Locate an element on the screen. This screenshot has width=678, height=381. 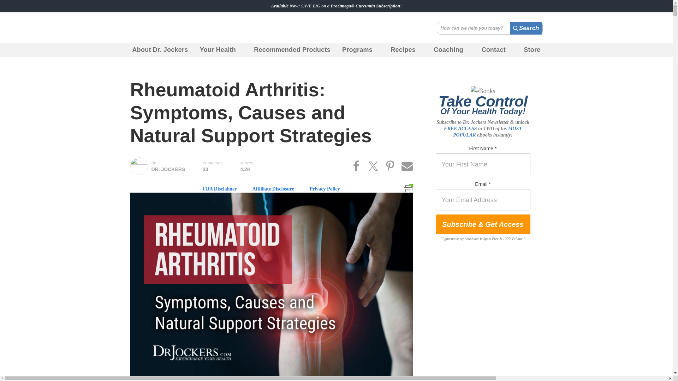
DR. JOCKERS is located at coordinates (168, 169).